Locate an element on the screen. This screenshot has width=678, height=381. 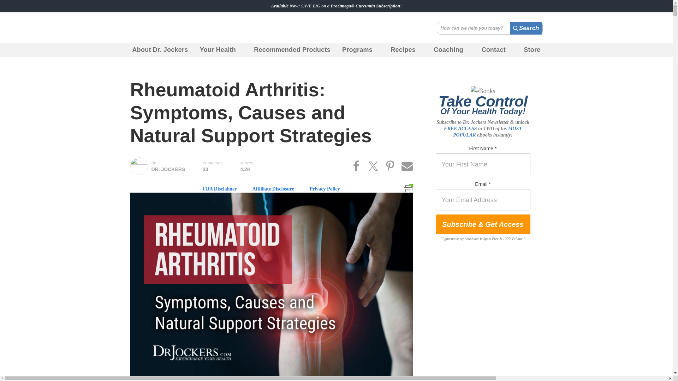
DR. JOCKERS is located at coordinates (168, 169).